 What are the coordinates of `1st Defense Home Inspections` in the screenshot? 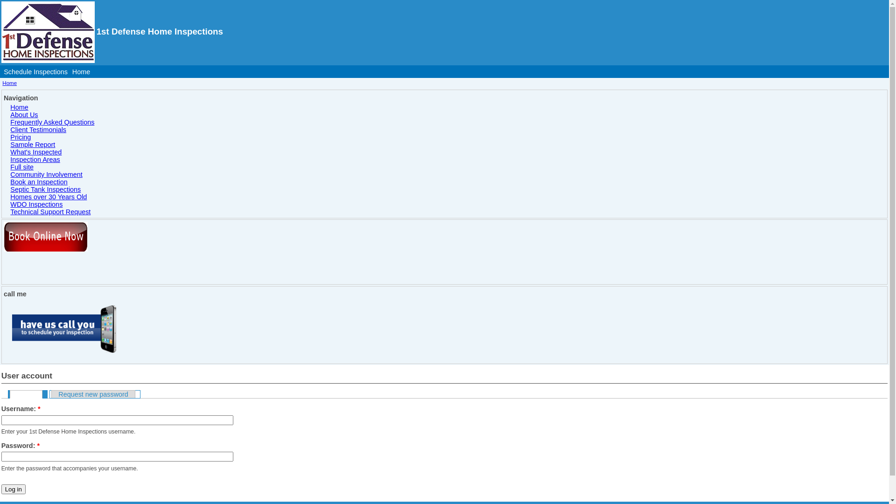 It's located at (160, 31).